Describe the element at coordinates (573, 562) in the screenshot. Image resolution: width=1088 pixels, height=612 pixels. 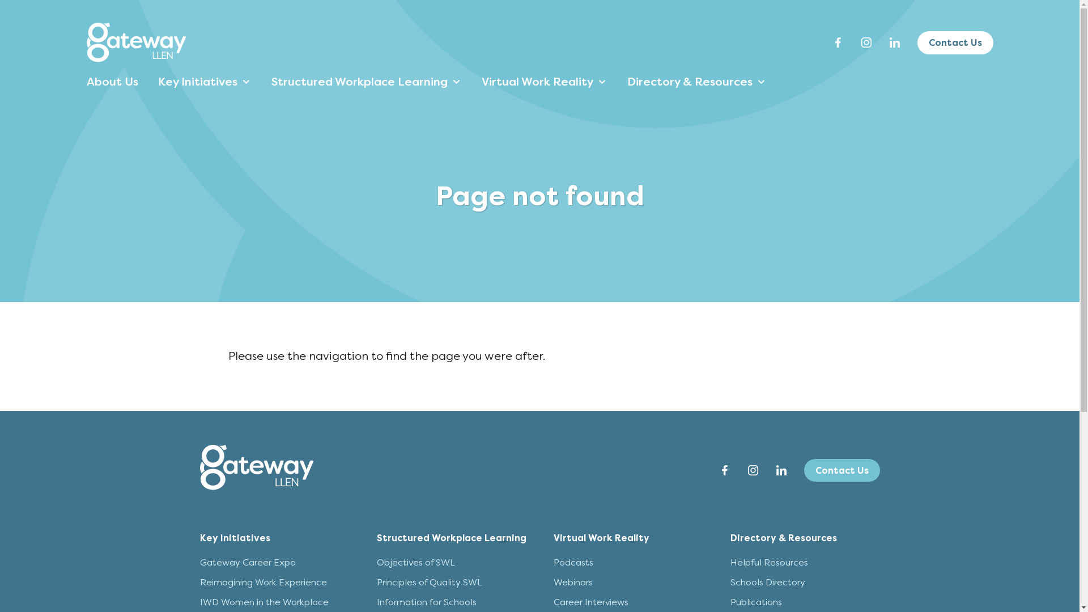
I see `Podcasts` at that location.